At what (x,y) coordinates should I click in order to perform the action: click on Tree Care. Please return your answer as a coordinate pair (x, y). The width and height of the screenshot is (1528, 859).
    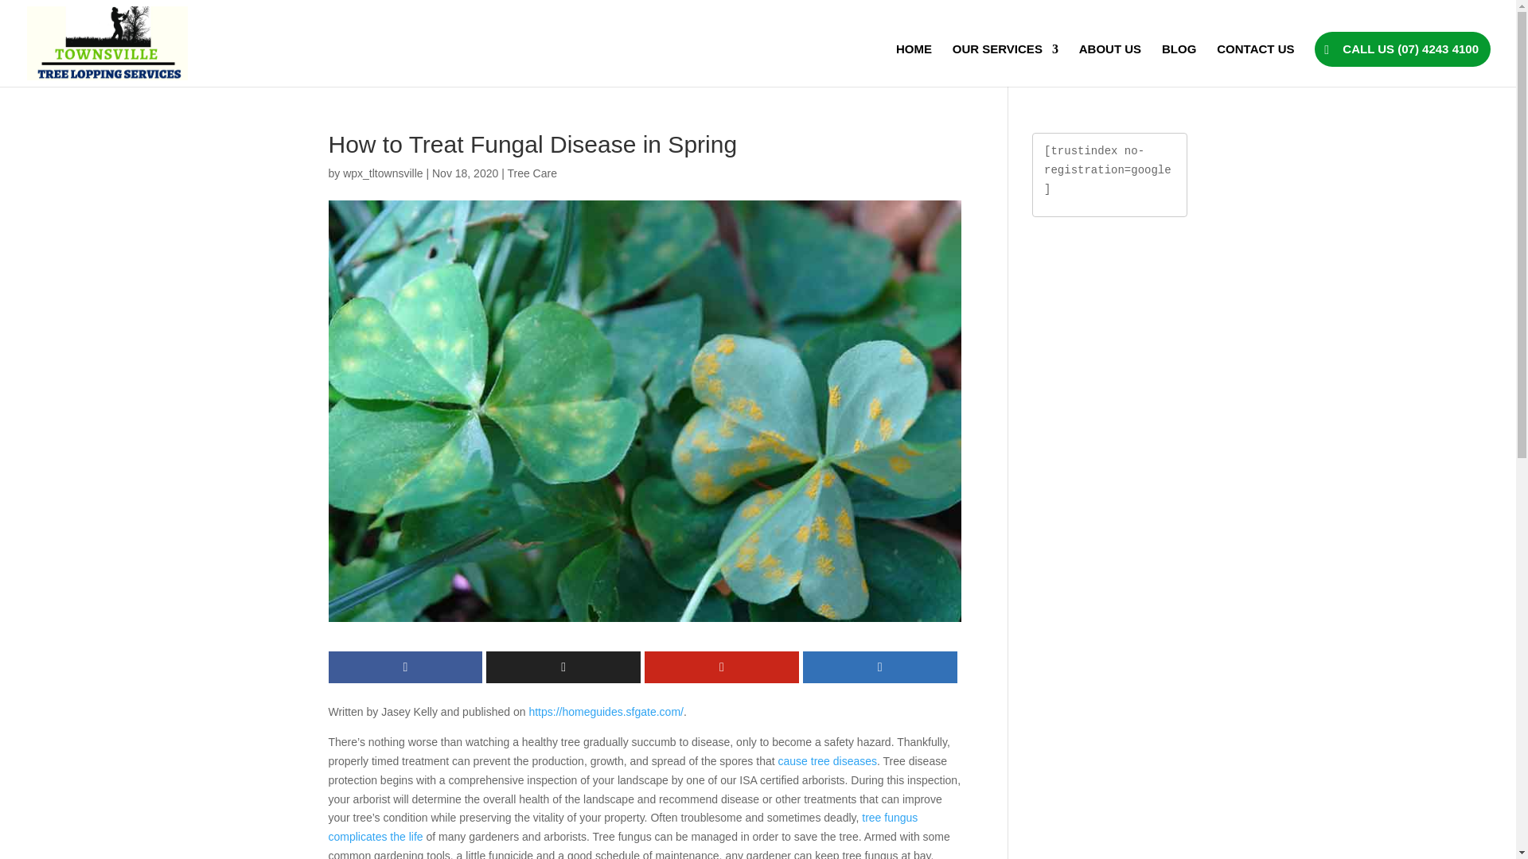
    Looking at the image, I should click on (532, 173).